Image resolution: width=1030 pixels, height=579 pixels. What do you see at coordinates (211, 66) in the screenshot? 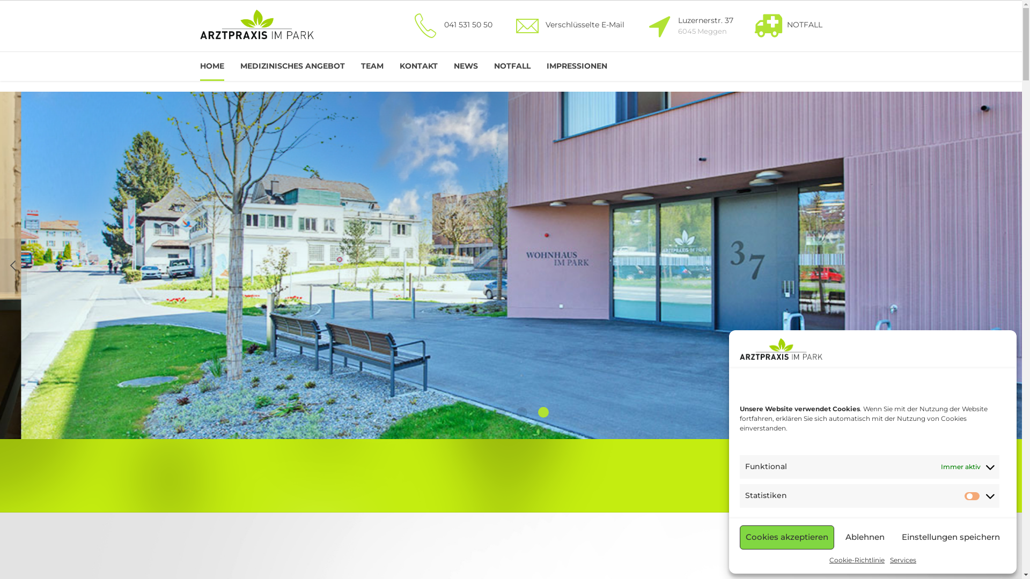
I see `HOME` at bounding box center [211, 66].